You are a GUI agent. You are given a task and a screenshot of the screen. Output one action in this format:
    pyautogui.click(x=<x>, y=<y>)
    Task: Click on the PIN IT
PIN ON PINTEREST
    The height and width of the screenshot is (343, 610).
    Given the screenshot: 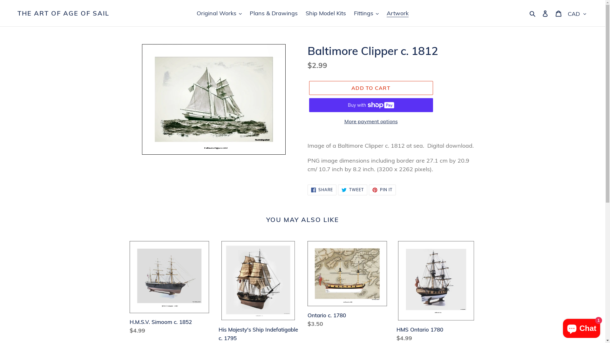 What is the action you would take?
    pyautogui.click(x=383, y=190)
    